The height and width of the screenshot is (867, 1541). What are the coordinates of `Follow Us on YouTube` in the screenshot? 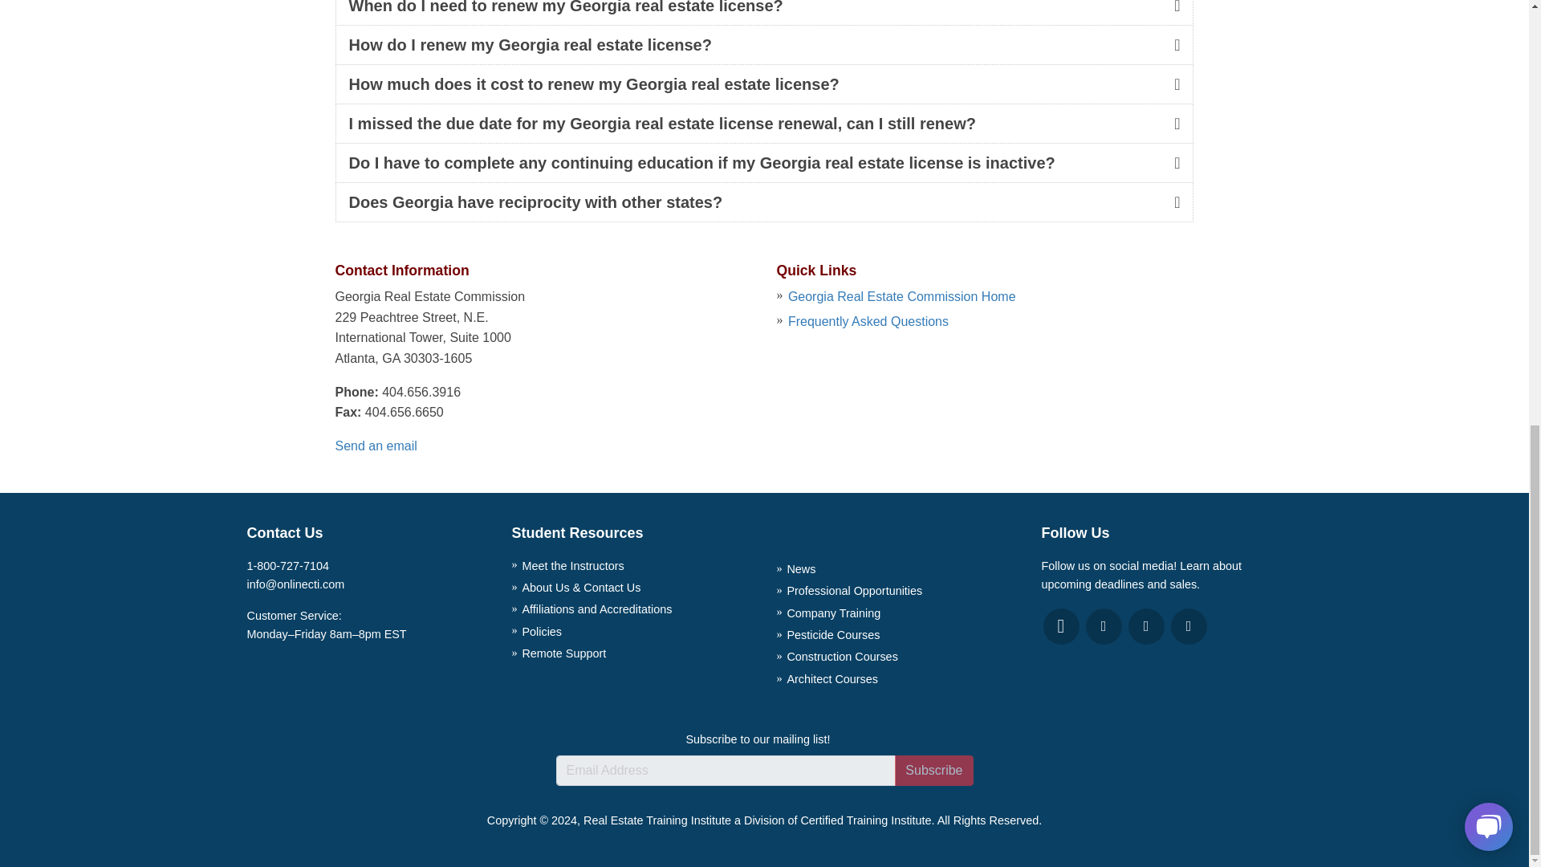 It's located at (1061, 626).